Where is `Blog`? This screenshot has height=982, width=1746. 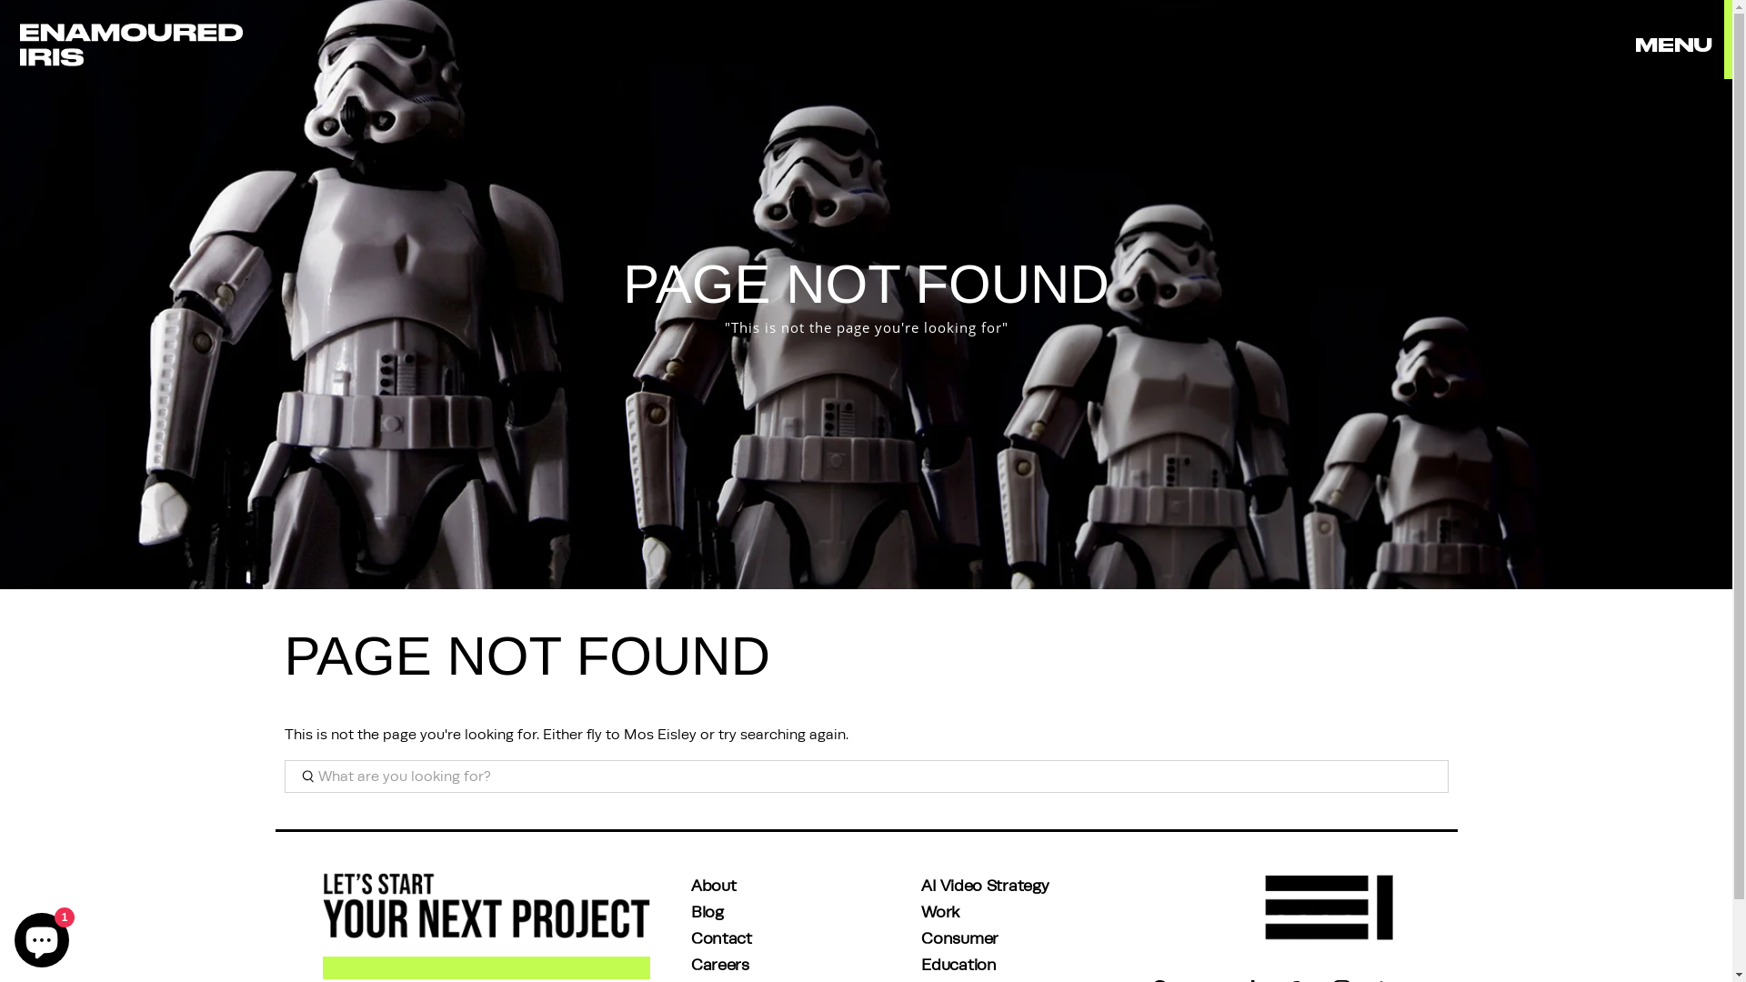
Blog is located at coordinates (707, 911).